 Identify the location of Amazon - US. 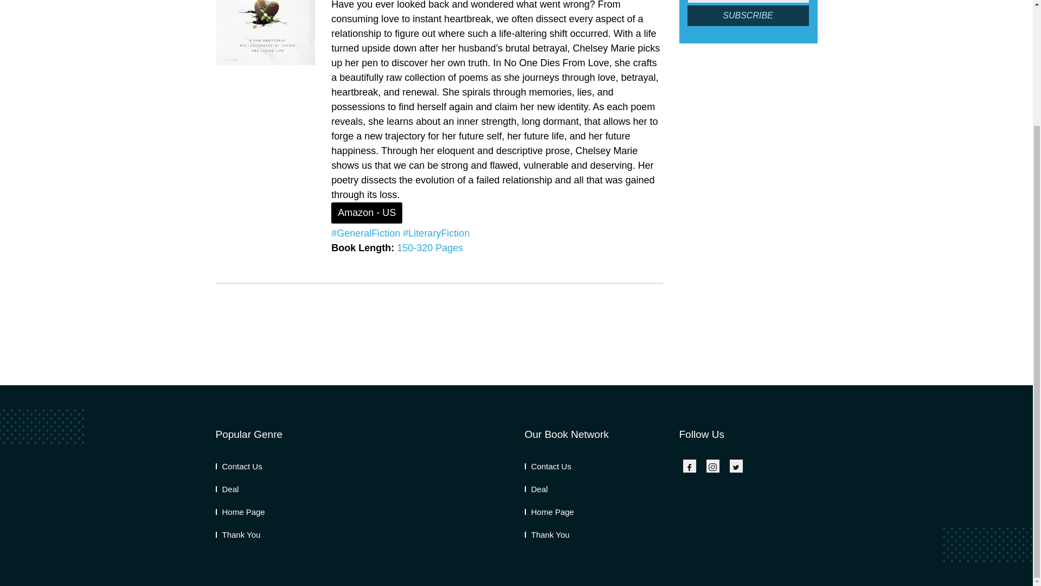
(367, 213).